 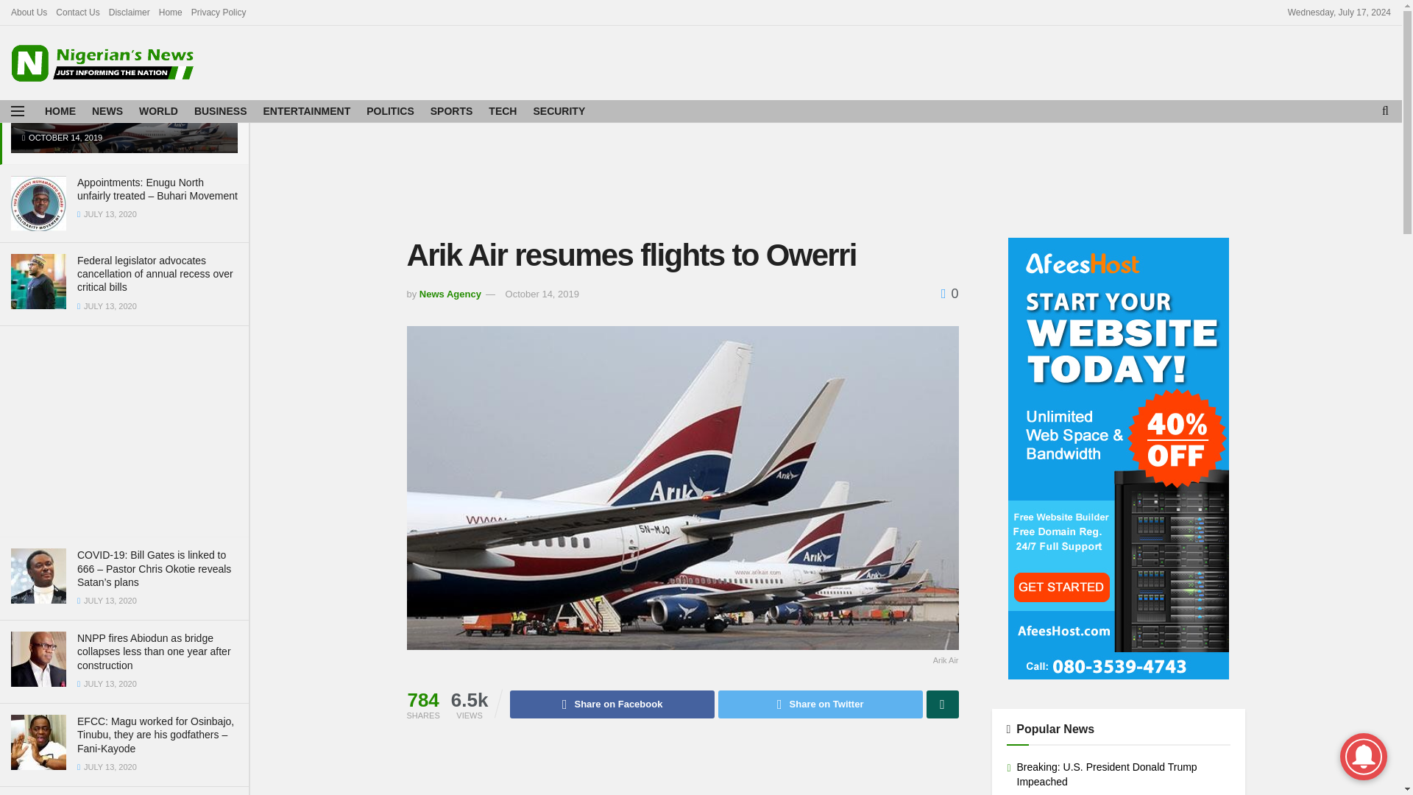 What do you see at coordinates (218, 12) in the screenshot?
I see `Privacy Policy` at bounding box center [218, 12].